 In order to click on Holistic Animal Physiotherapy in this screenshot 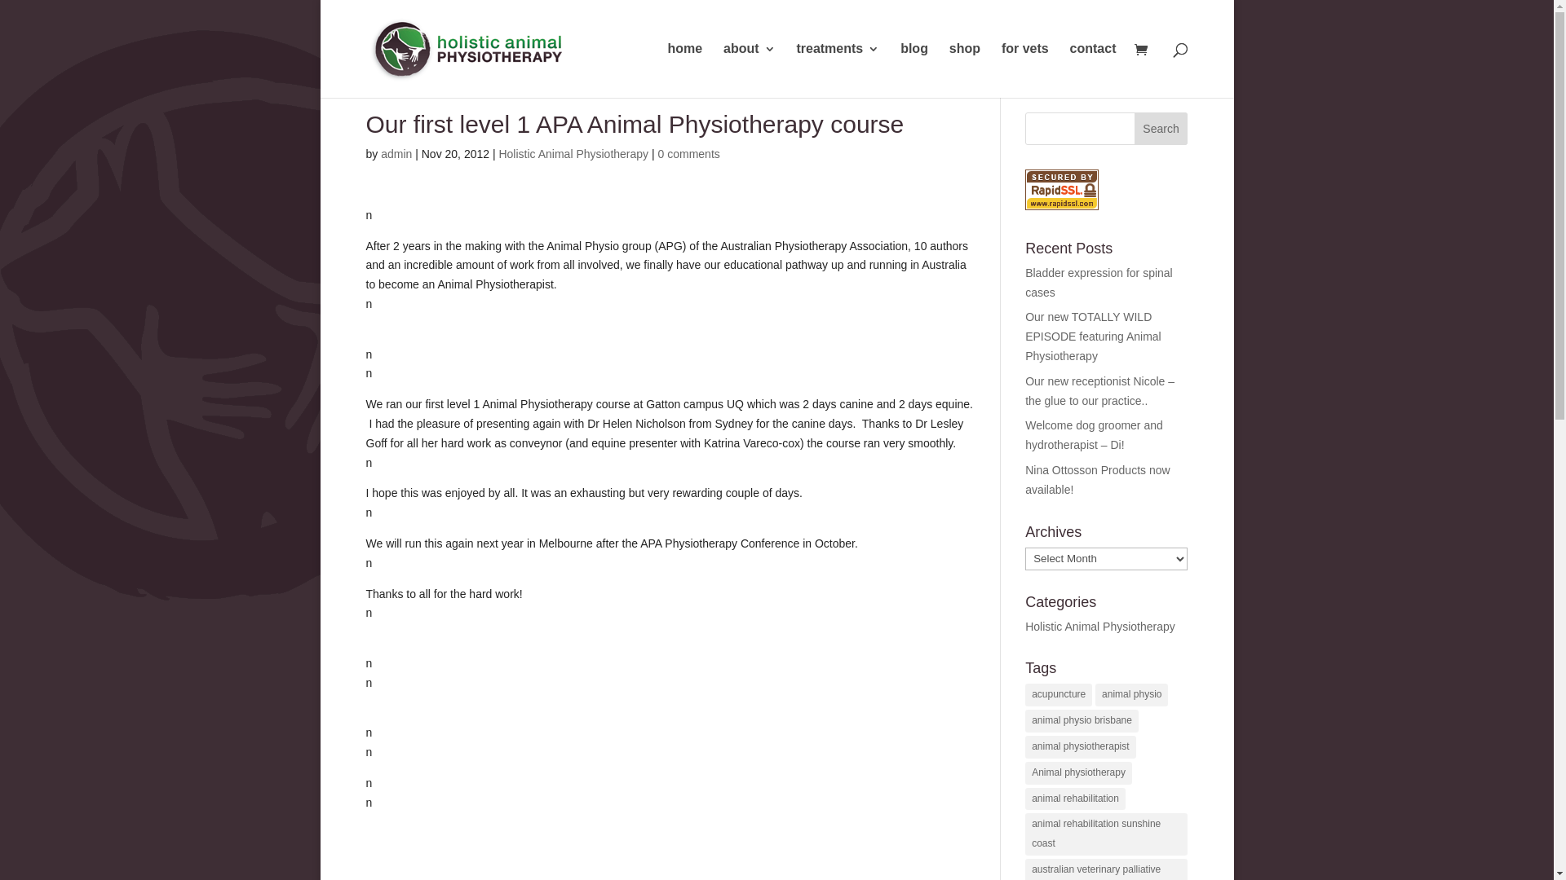, I will do `click(1100, 627)`.